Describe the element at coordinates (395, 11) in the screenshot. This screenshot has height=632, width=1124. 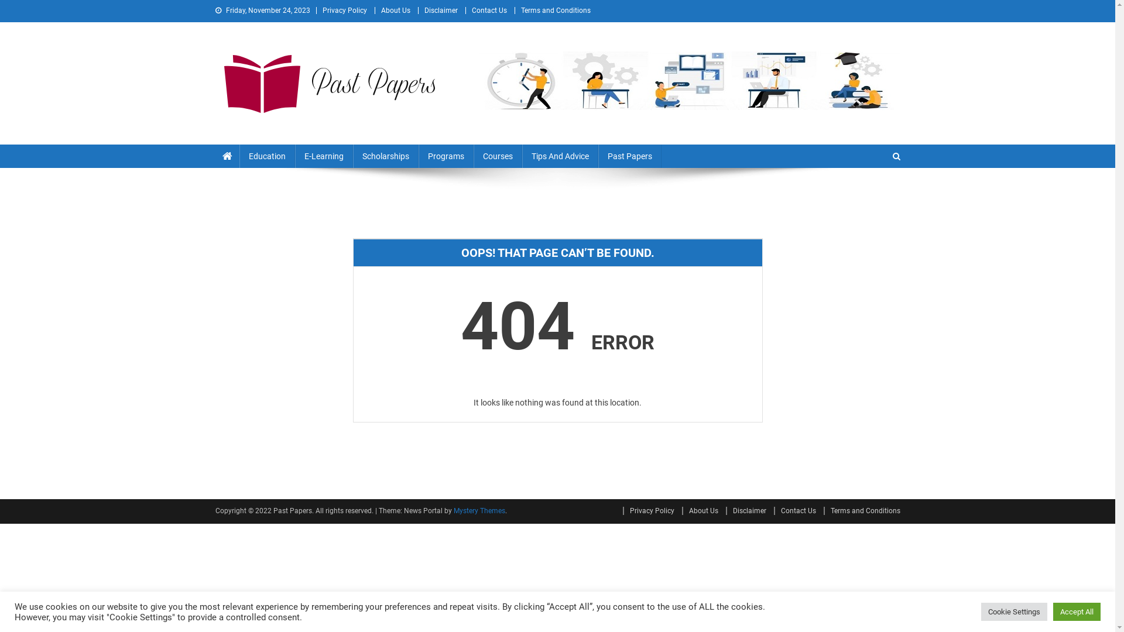
I see `About Us` at that location.